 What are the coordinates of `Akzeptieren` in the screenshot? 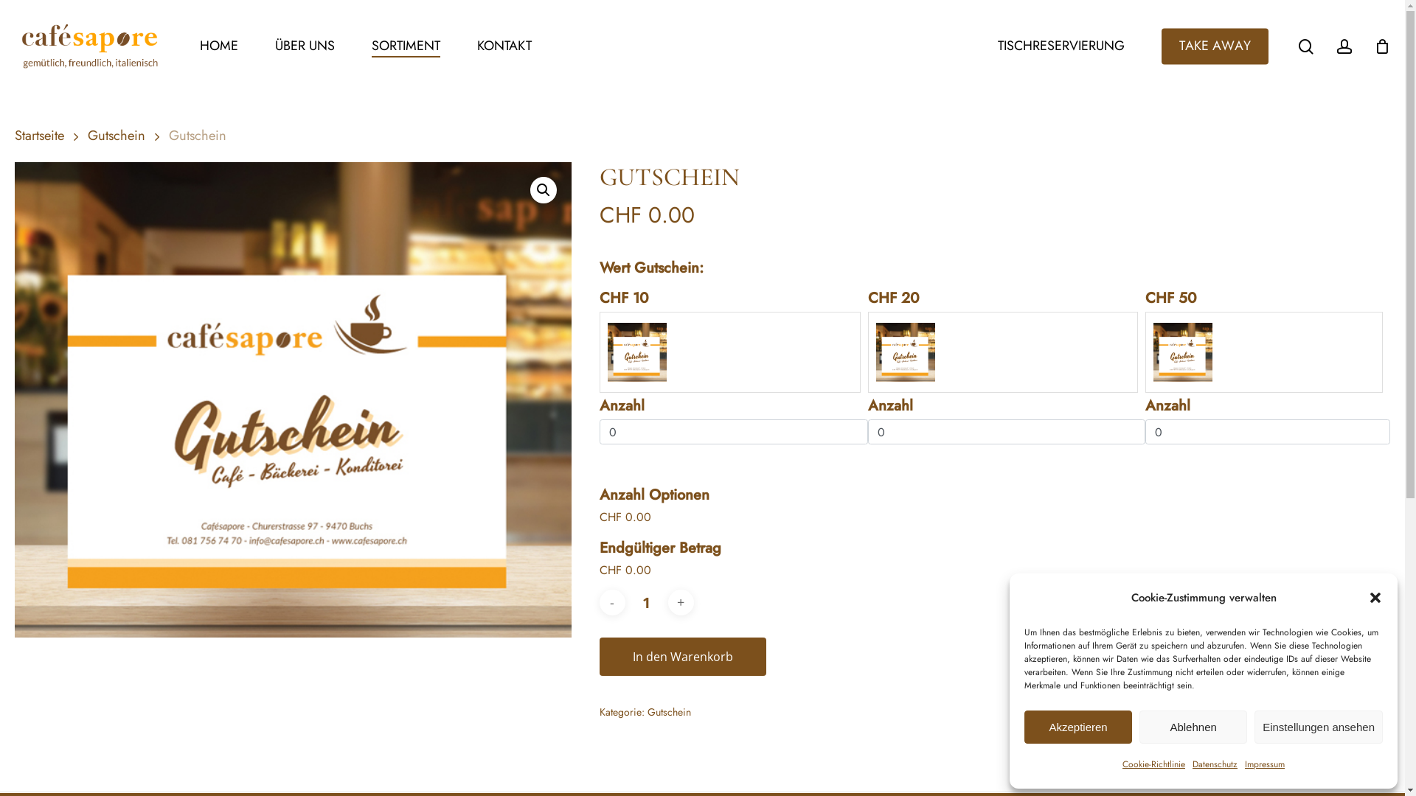 It's located at (1078, 727).